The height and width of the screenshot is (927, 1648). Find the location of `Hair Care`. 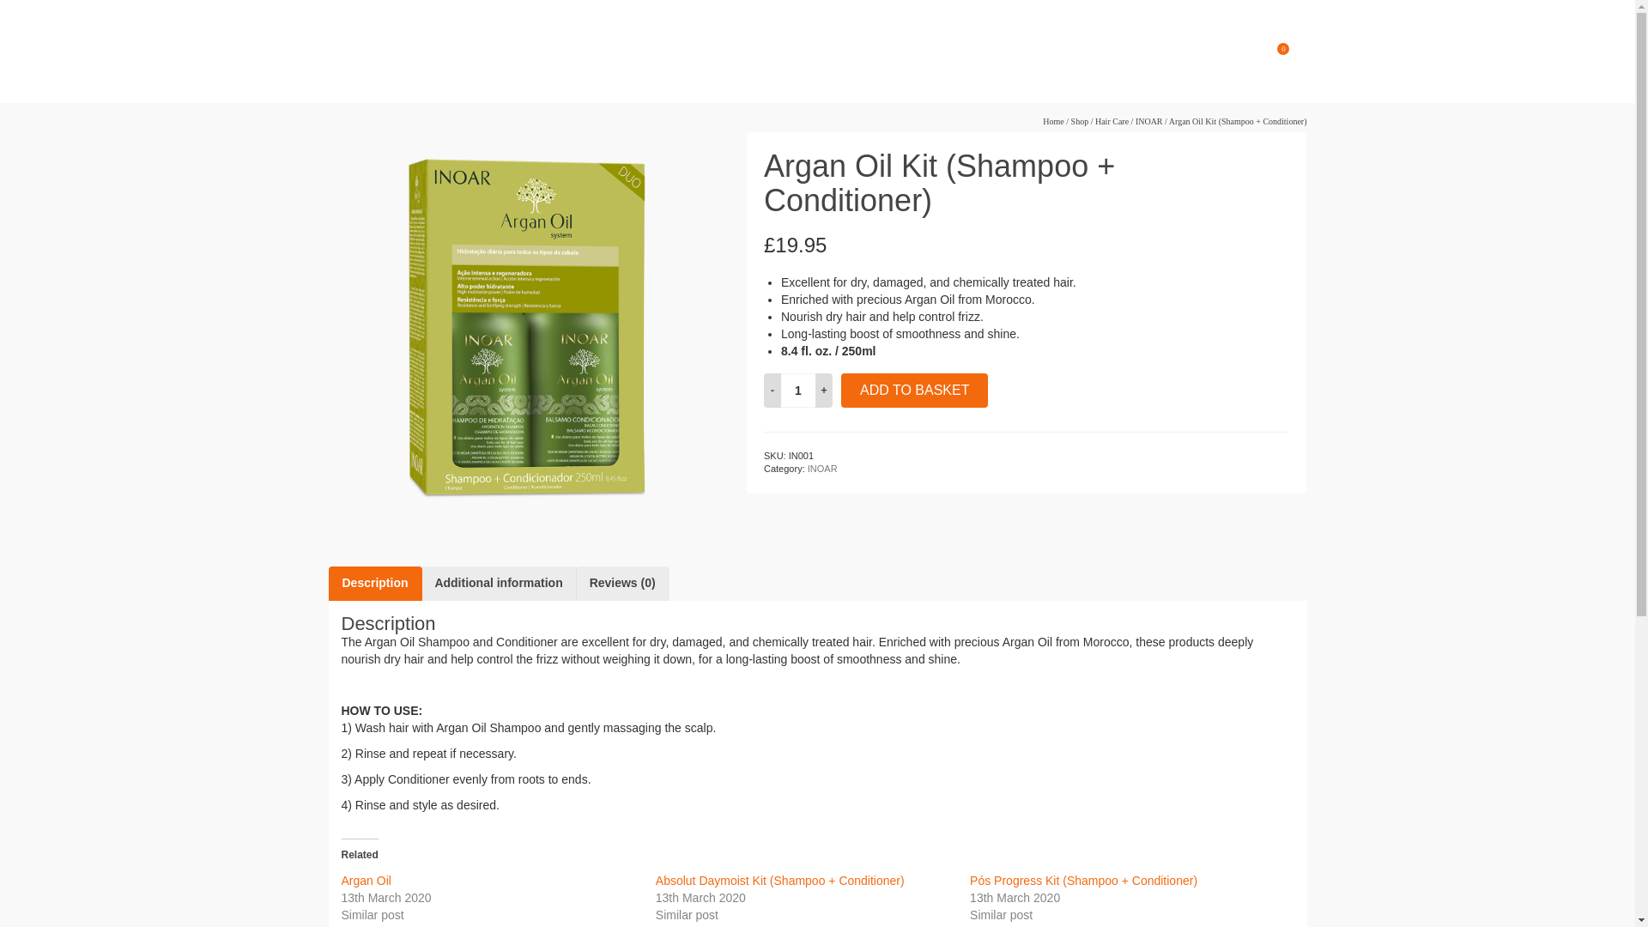

Hair Care is located at coordinates (1112, 121).